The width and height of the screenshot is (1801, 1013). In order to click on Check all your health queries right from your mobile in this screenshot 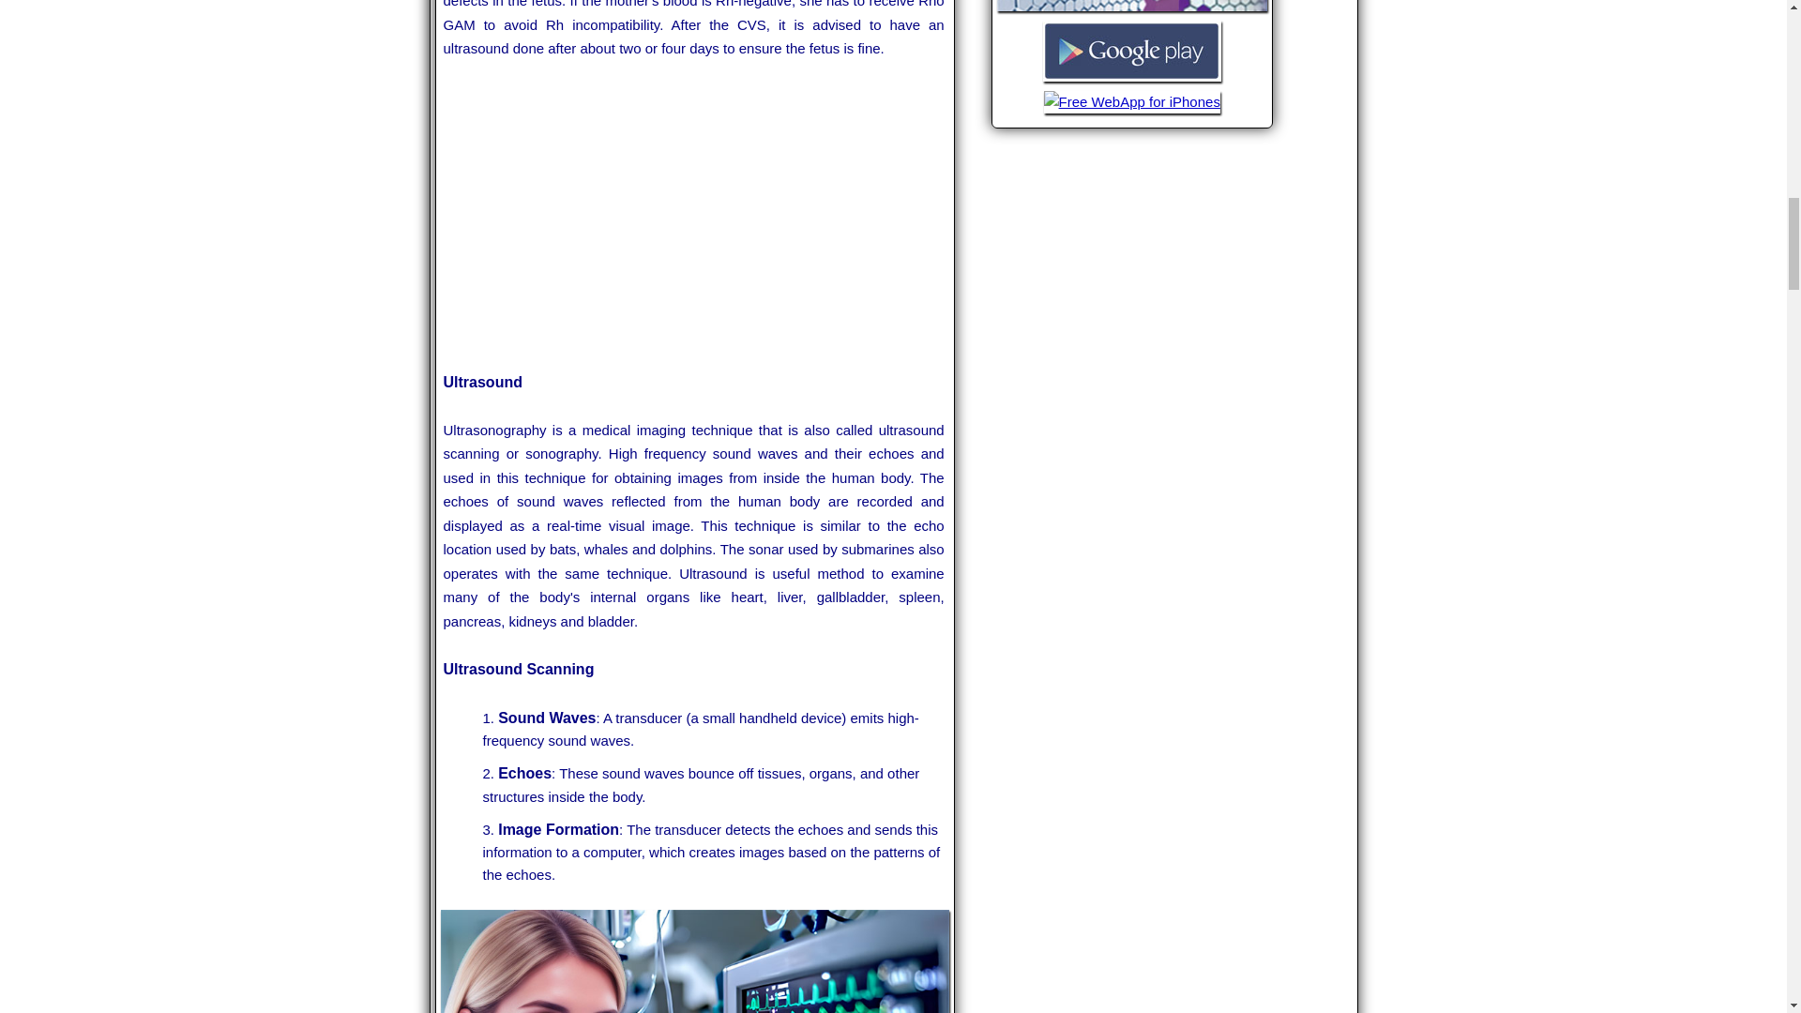, I will do `click(1132, 9)`.